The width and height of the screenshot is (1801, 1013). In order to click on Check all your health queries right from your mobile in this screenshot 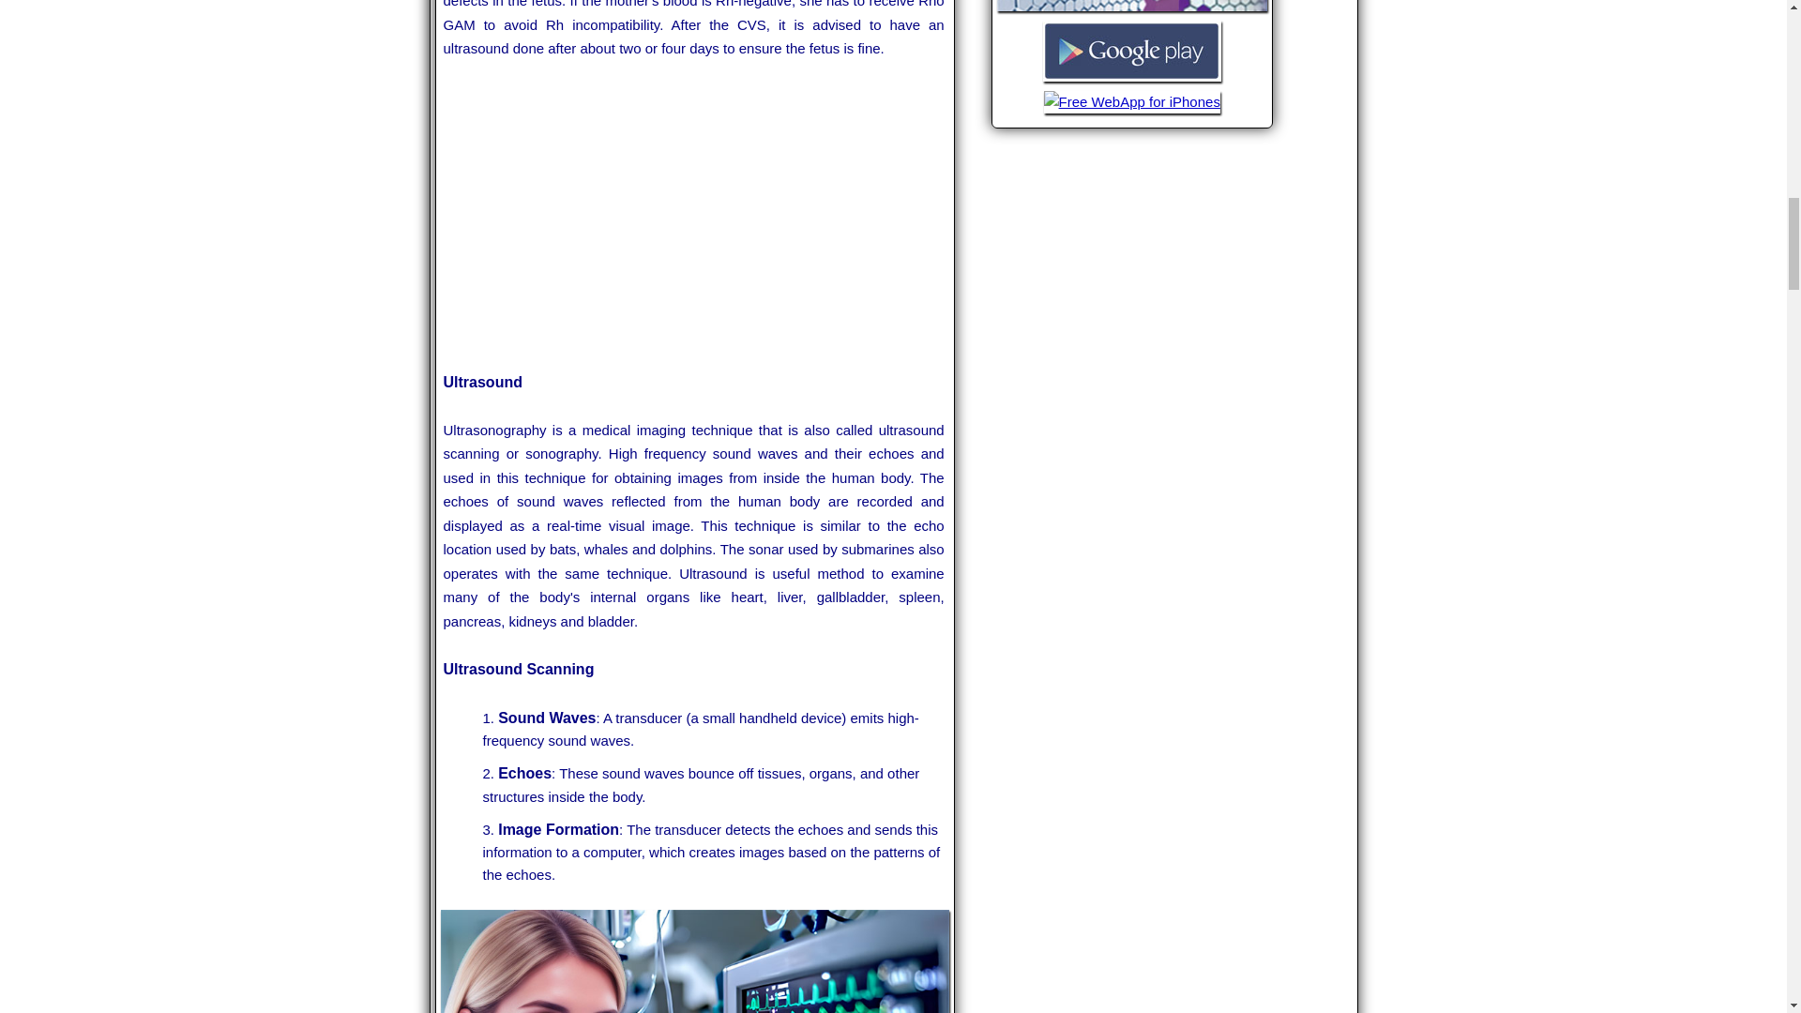, I will do `click(1132, 9)`.